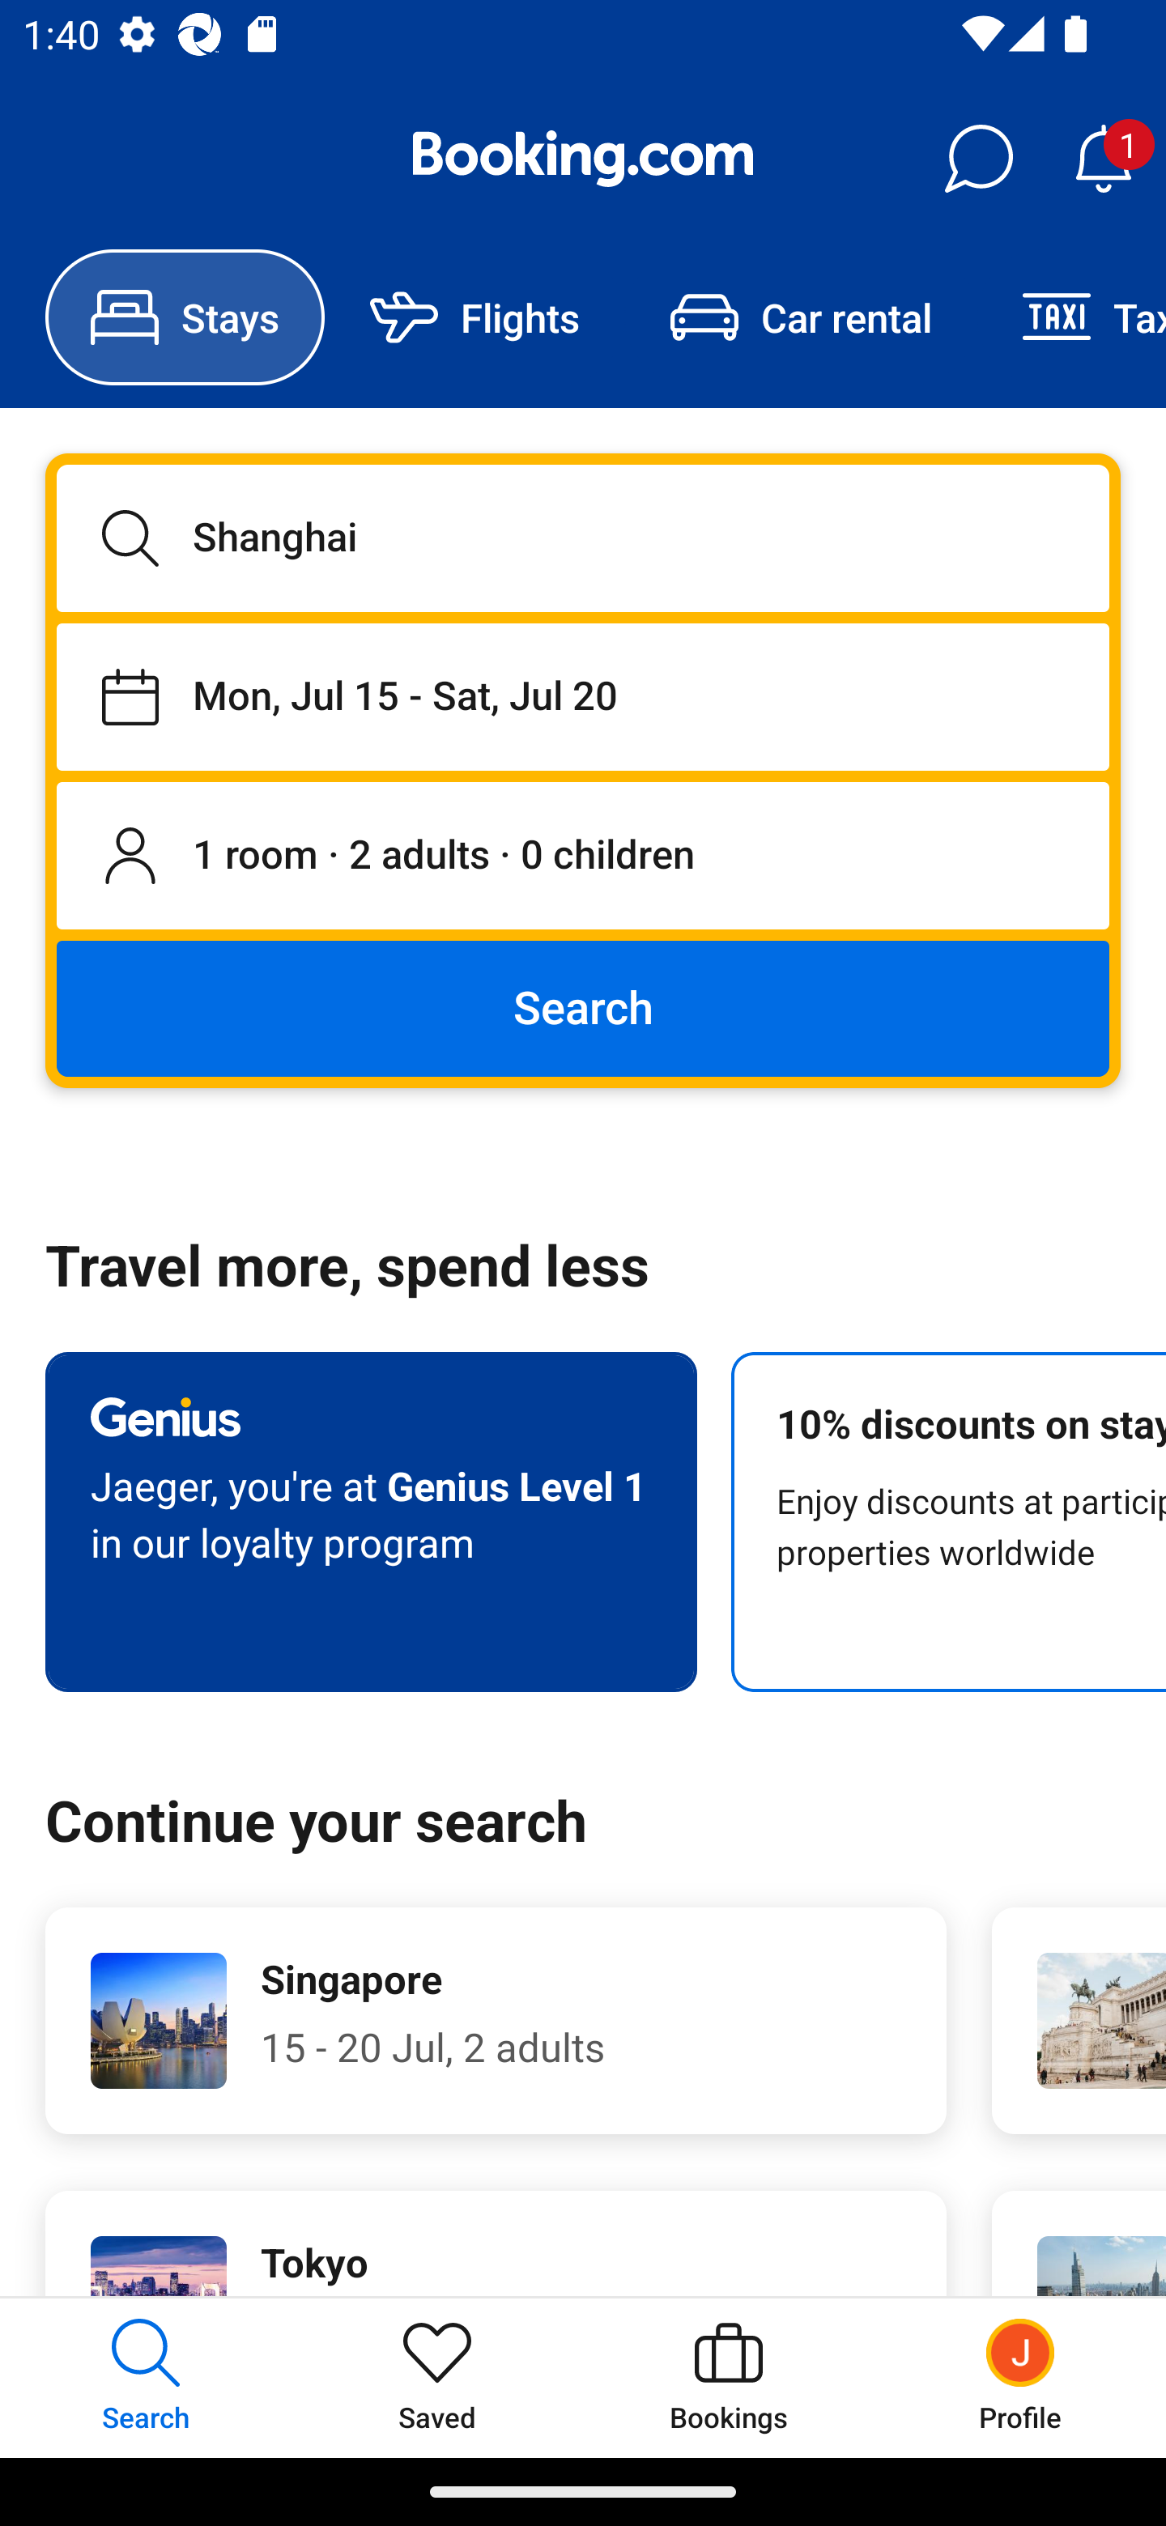  I want to click on 1 room, 2 adults, 0 children, so click(583, 857).